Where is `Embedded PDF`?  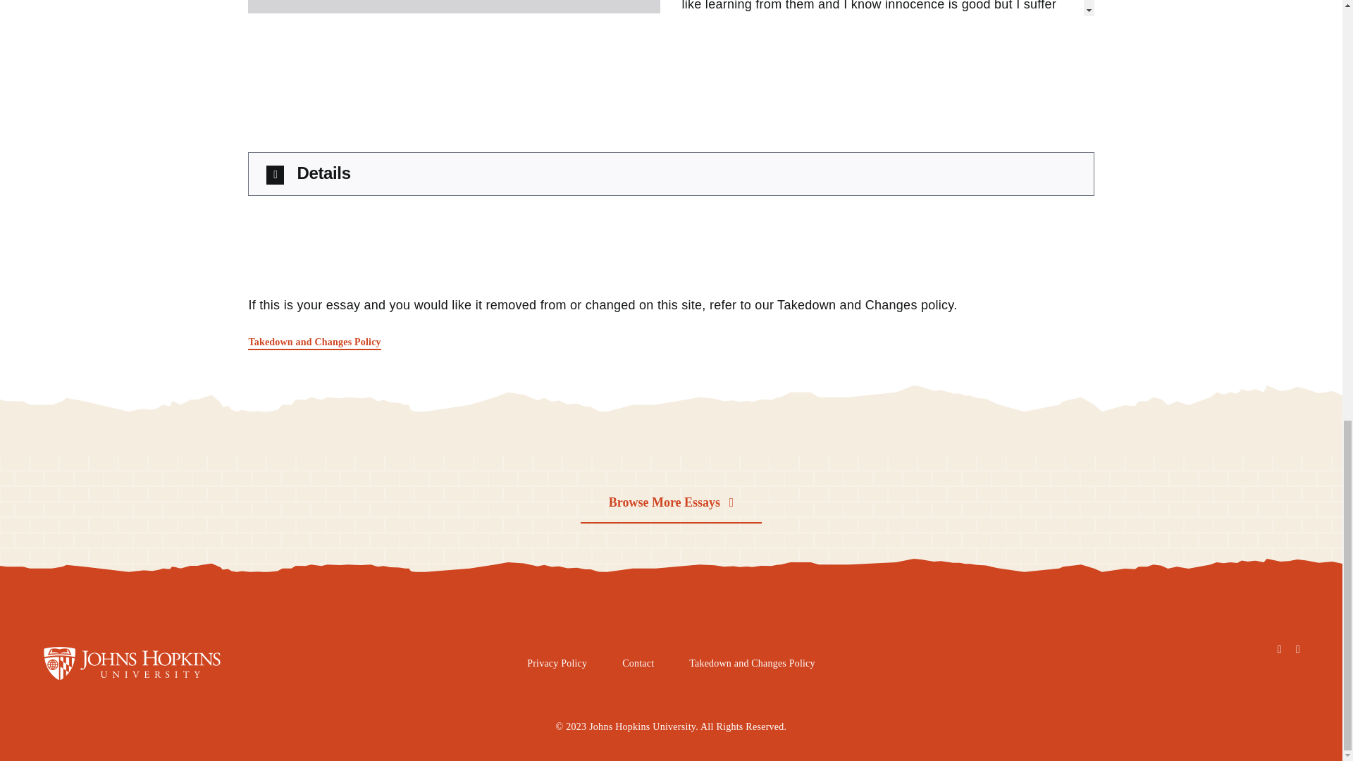
Embedded PDF is located at coordinates (454, 7).